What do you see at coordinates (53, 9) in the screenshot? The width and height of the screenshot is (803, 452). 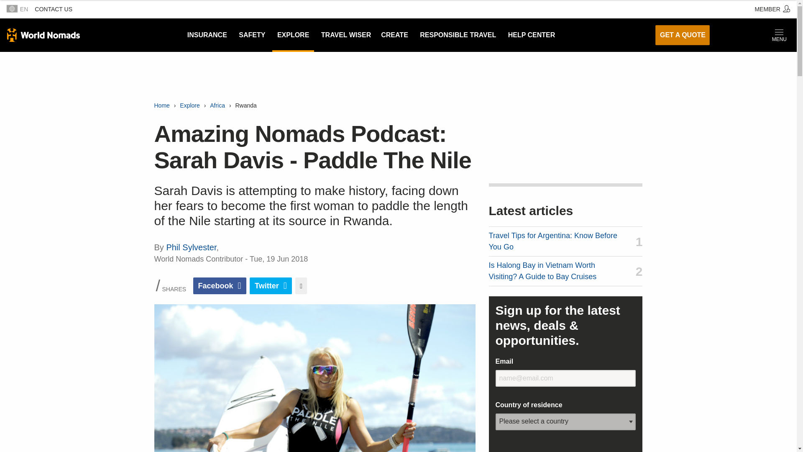 I see `CONTACT US` at bounding box center [53, 9].